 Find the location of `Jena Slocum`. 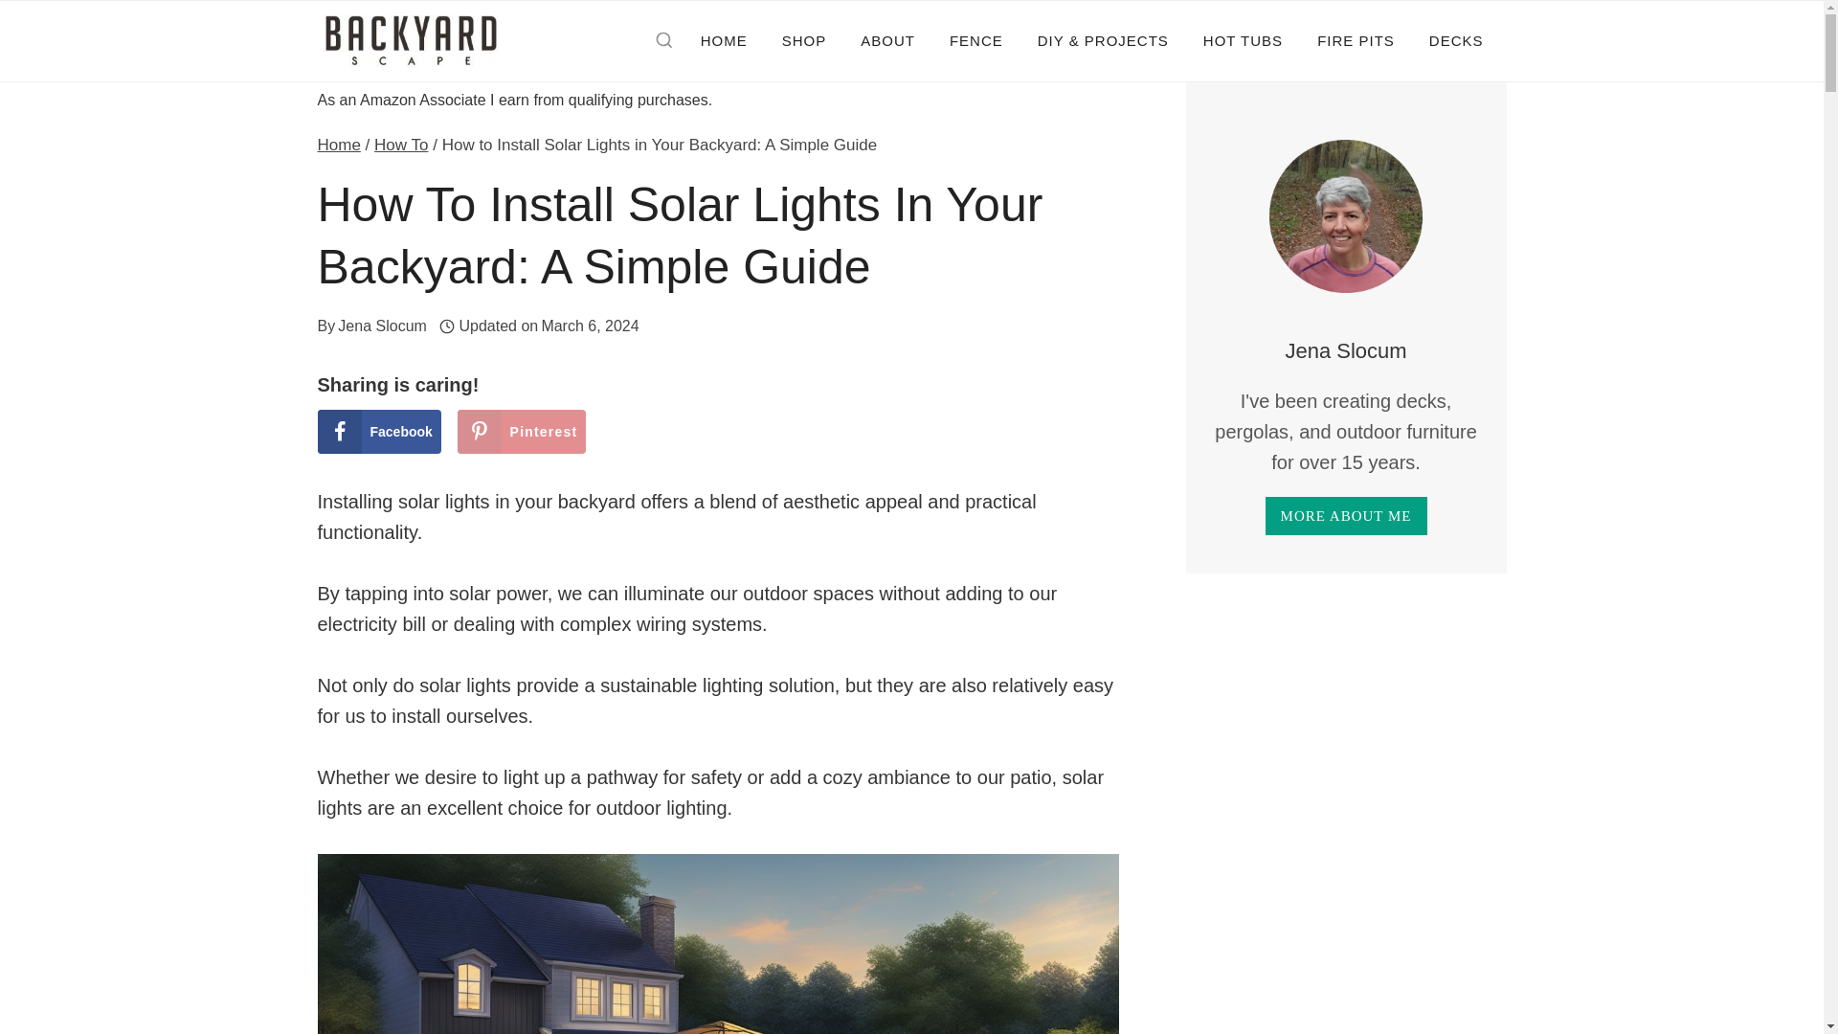

Jena Slocum is located at coordinates (382, 326).